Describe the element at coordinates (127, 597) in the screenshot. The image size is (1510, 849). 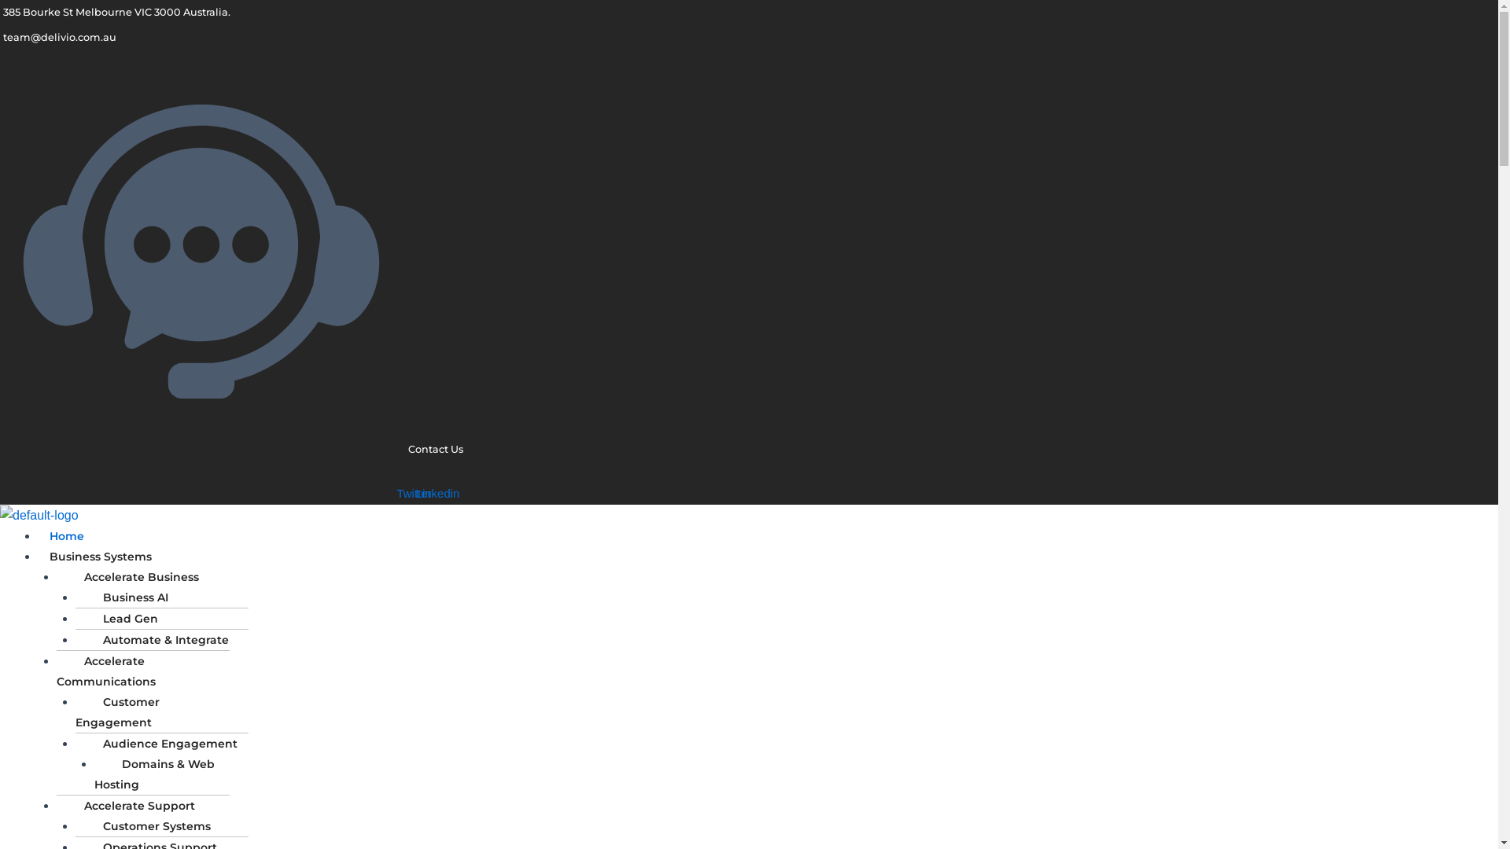
I see `Business AI` at that location.